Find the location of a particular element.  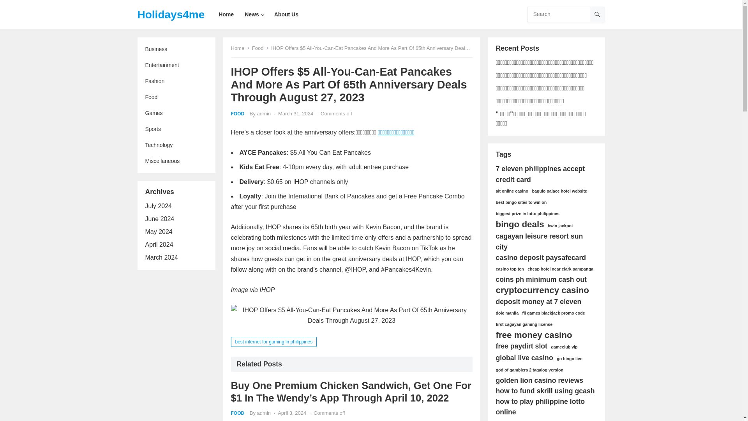

Home is located at coordinates (240, 48).